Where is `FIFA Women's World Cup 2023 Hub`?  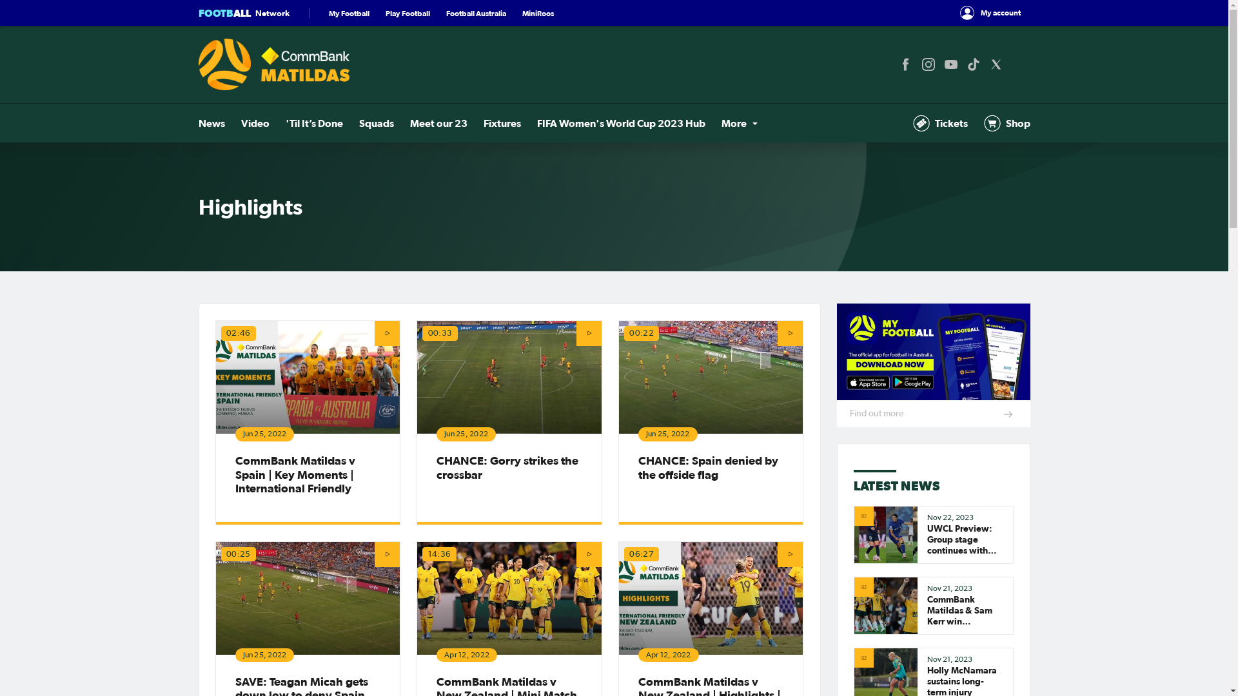 FIFA Women's World Cup 2023 Hub is located at coordinates (620, 123).